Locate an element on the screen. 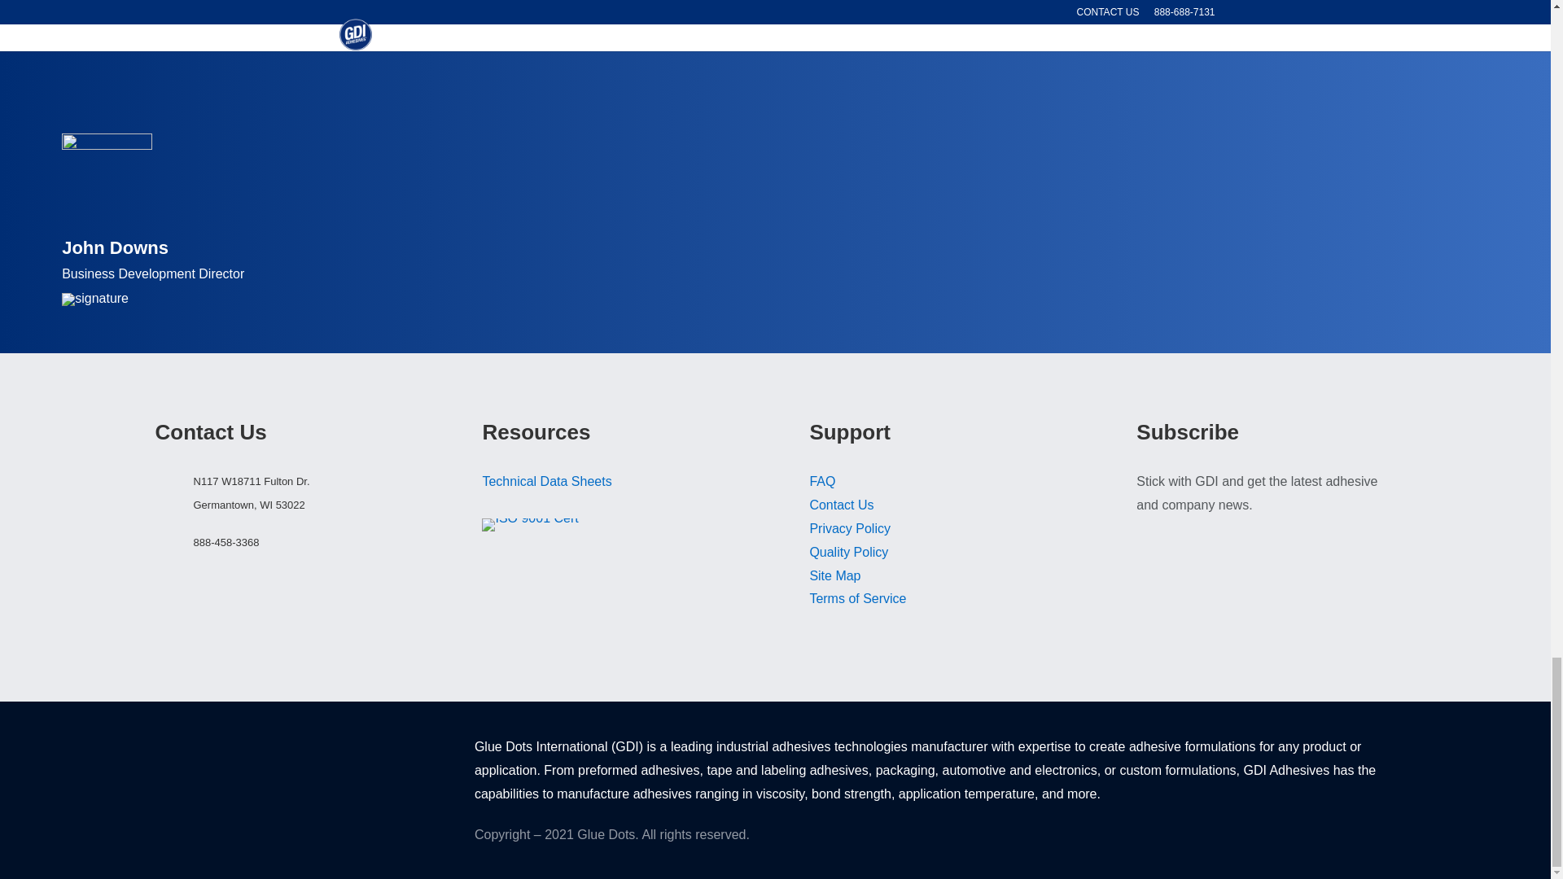 This screenshot has width=1563, height=879. Contact Us is located at coordinates (842, 505).